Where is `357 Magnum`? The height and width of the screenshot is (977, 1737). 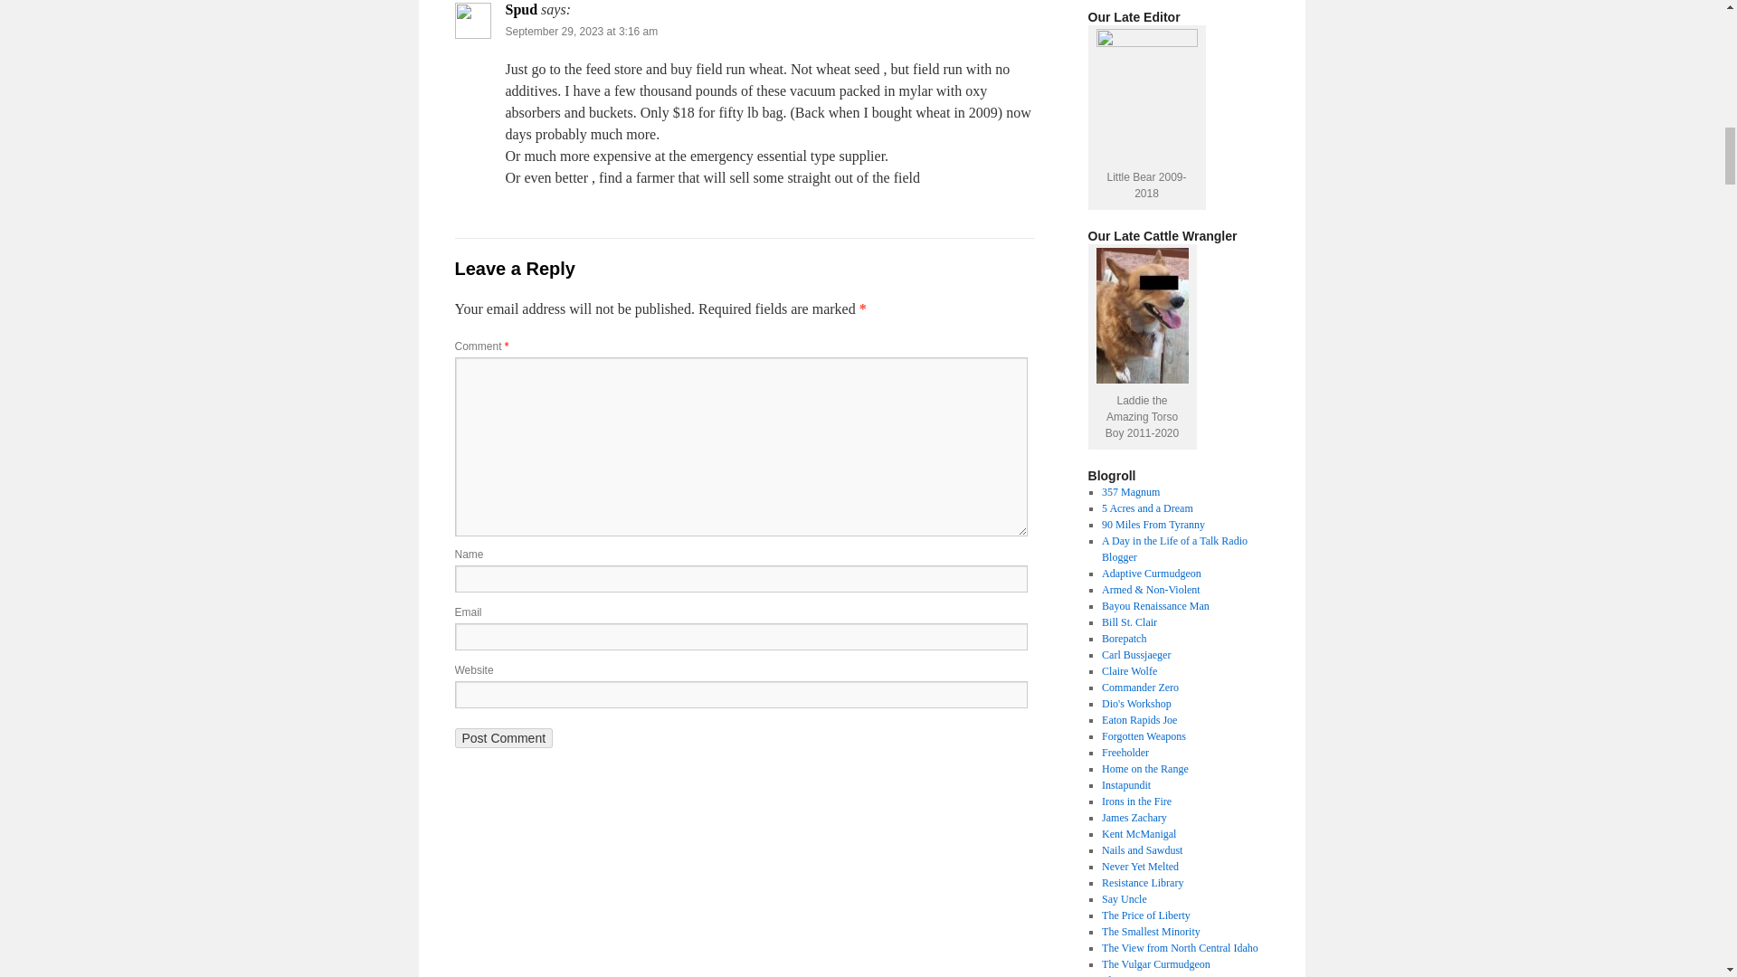
357 Magnum is located at coordinates (1131, 491).